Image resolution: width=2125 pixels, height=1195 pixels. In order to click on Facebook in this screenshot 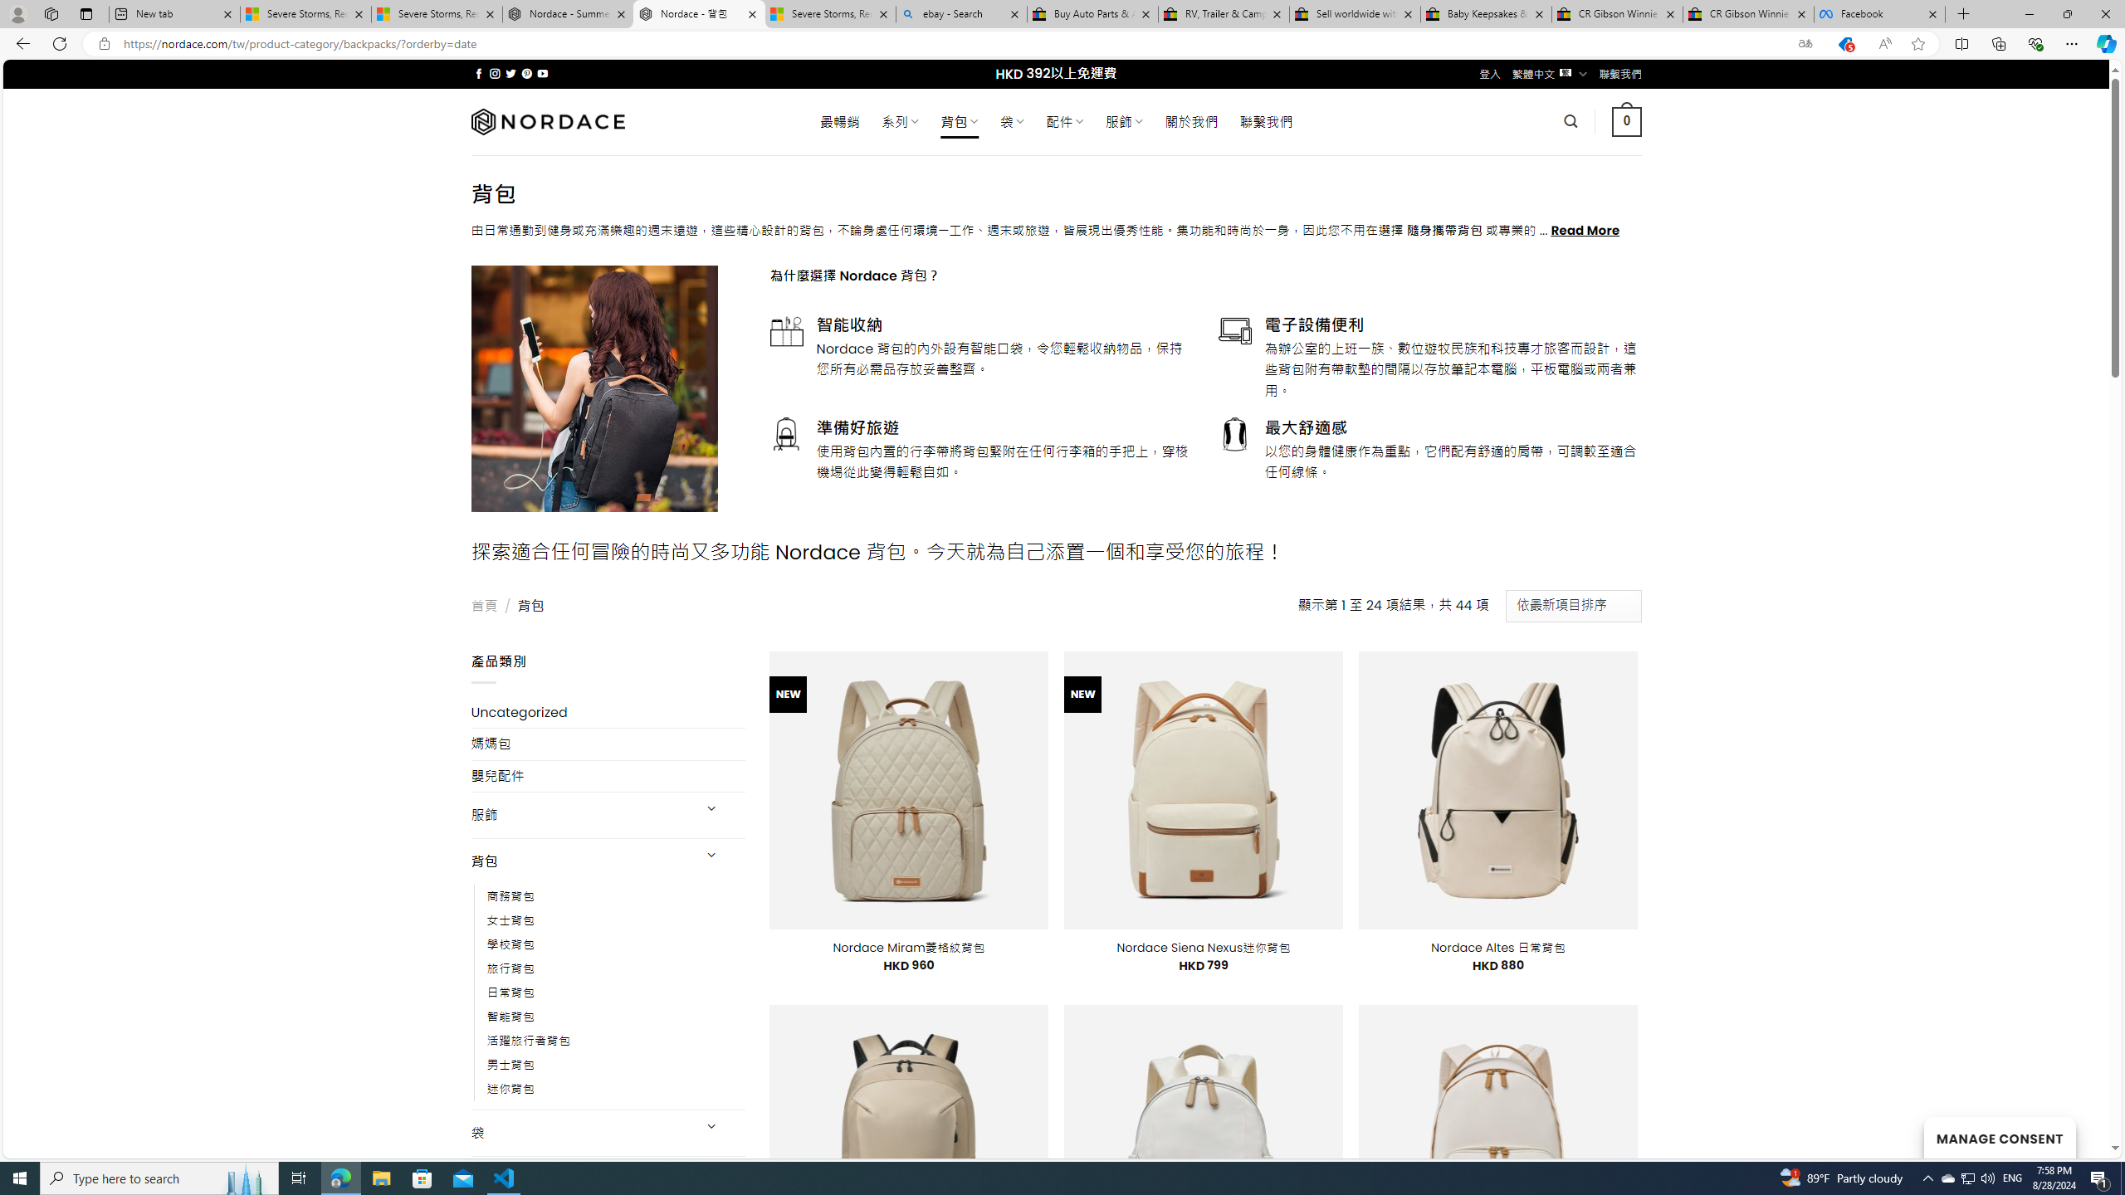, I will do `click(1879, 14)`.